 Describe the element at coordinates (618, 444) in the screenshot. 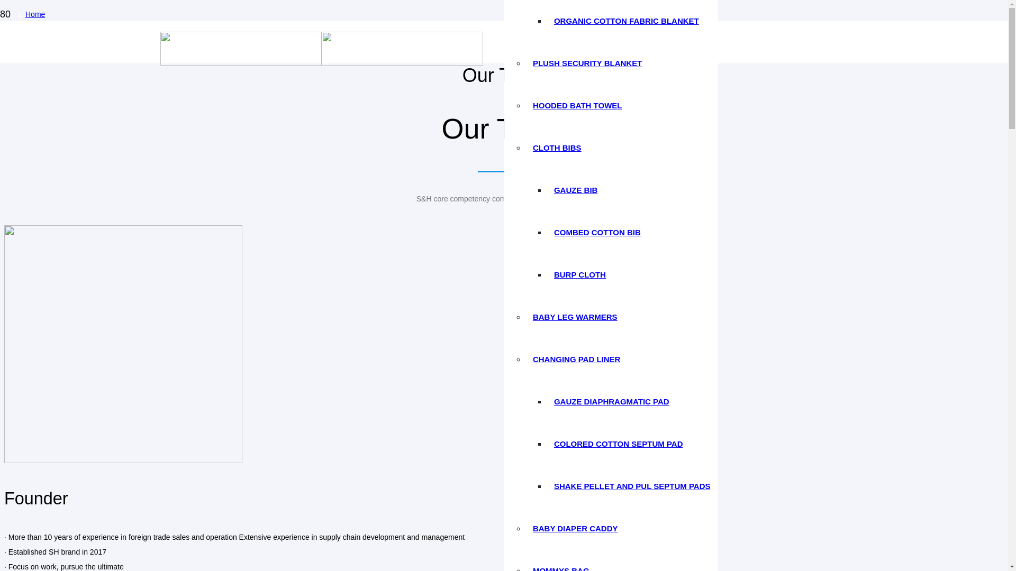

I see `COLORED COTTON SEPTUM PAD` at that location.